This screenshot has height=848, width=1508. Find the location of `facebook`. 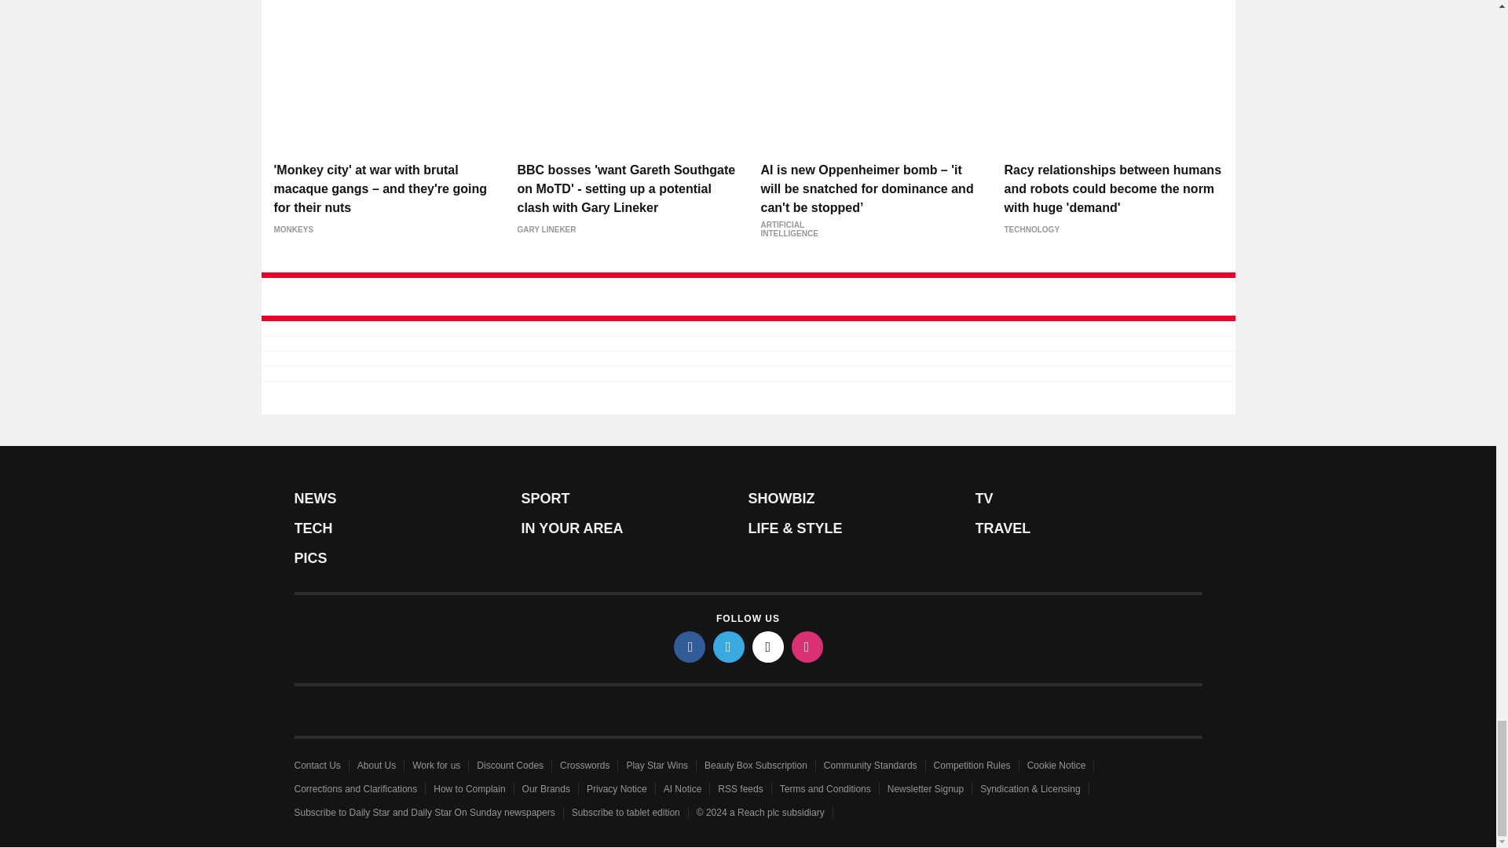

facebook is located at coordinates (690, 646).